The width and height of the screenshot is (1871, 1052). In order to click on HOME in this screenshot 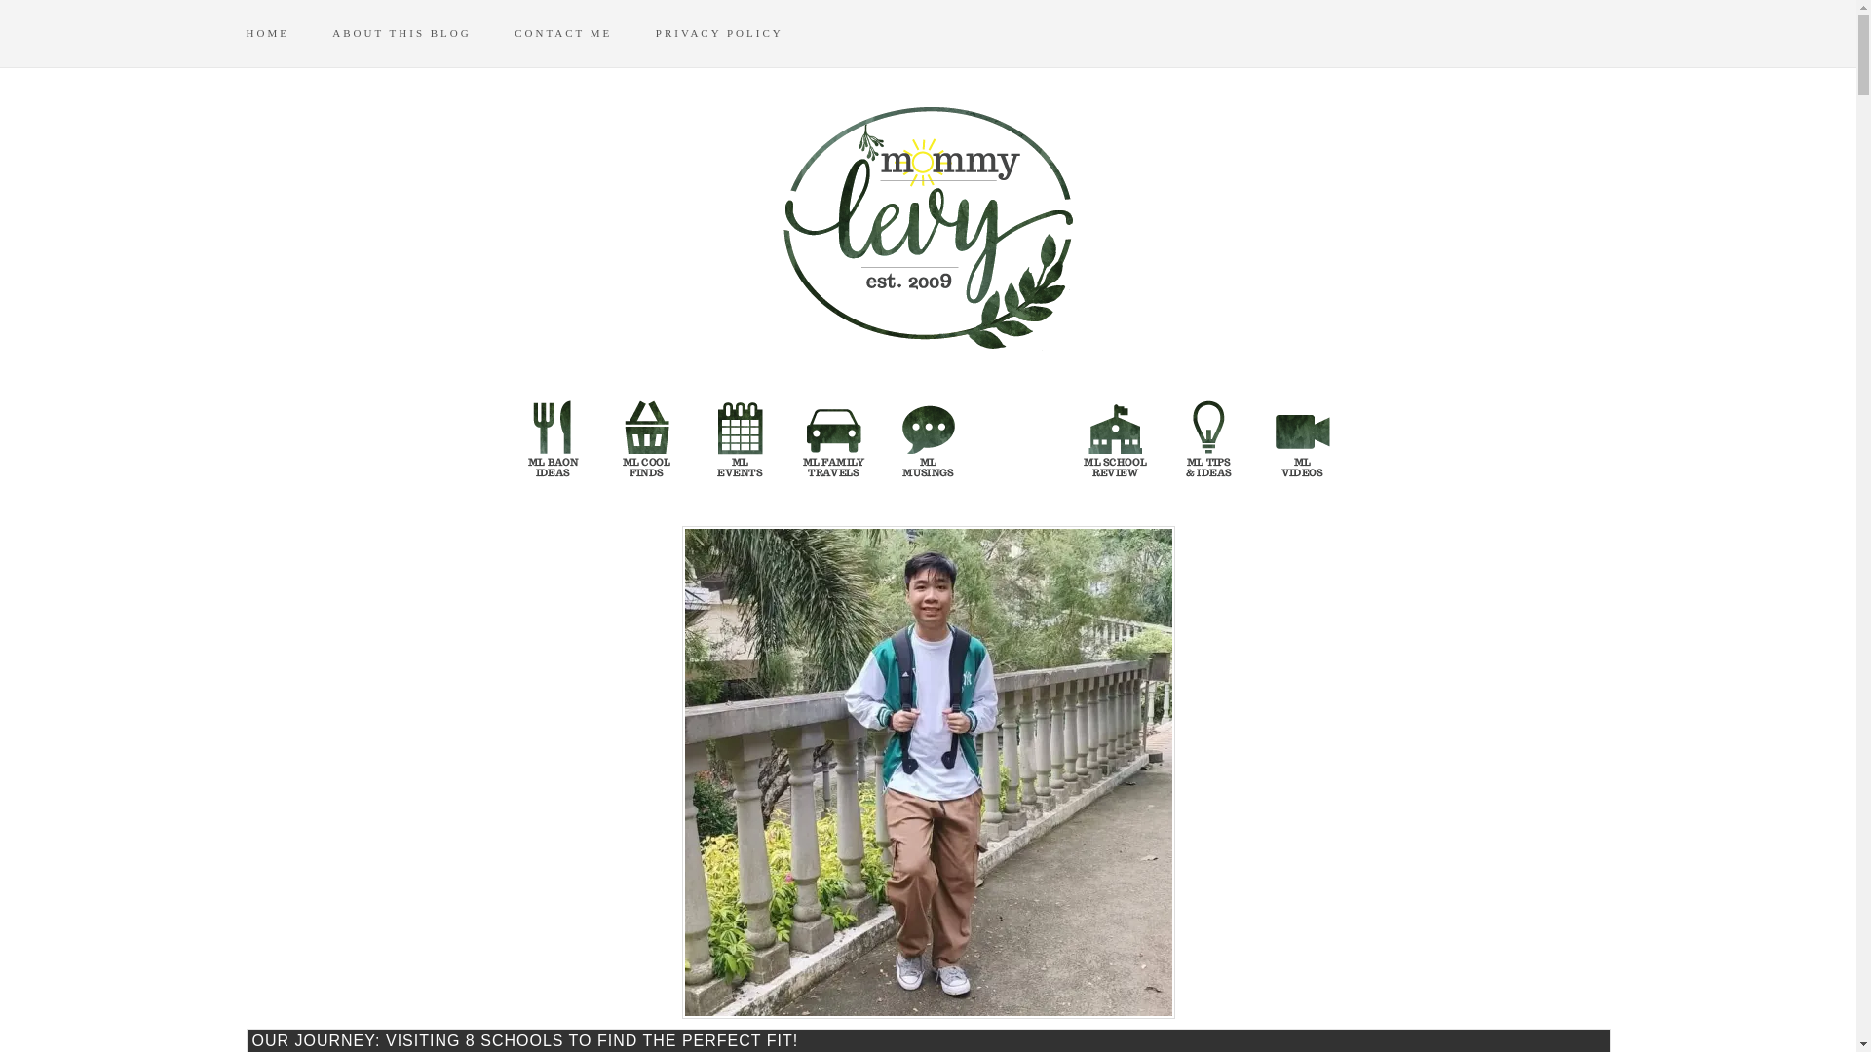, I will do `click(285, 33)`.